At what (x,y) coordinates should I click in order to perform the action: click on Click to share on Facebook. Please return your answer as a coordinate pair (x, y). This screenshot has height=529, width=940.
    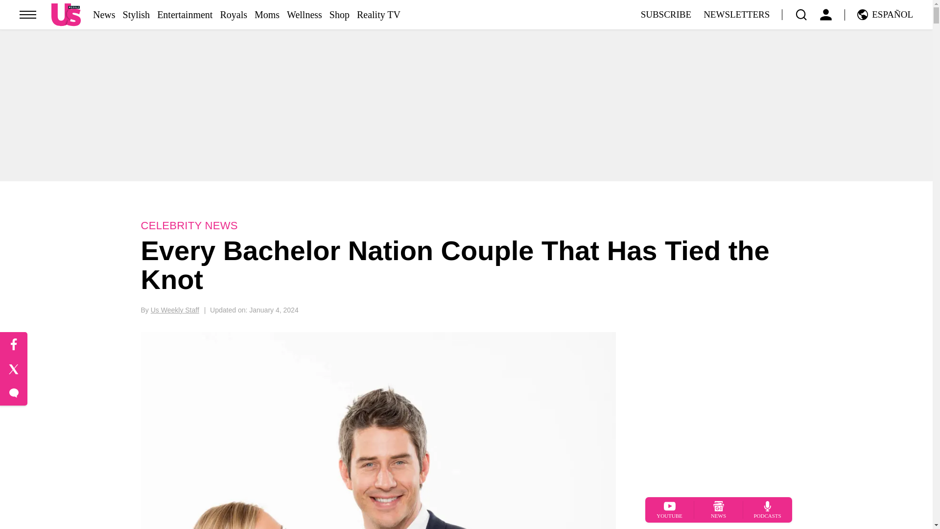
    Looking at the image, I should click on (14, 345).